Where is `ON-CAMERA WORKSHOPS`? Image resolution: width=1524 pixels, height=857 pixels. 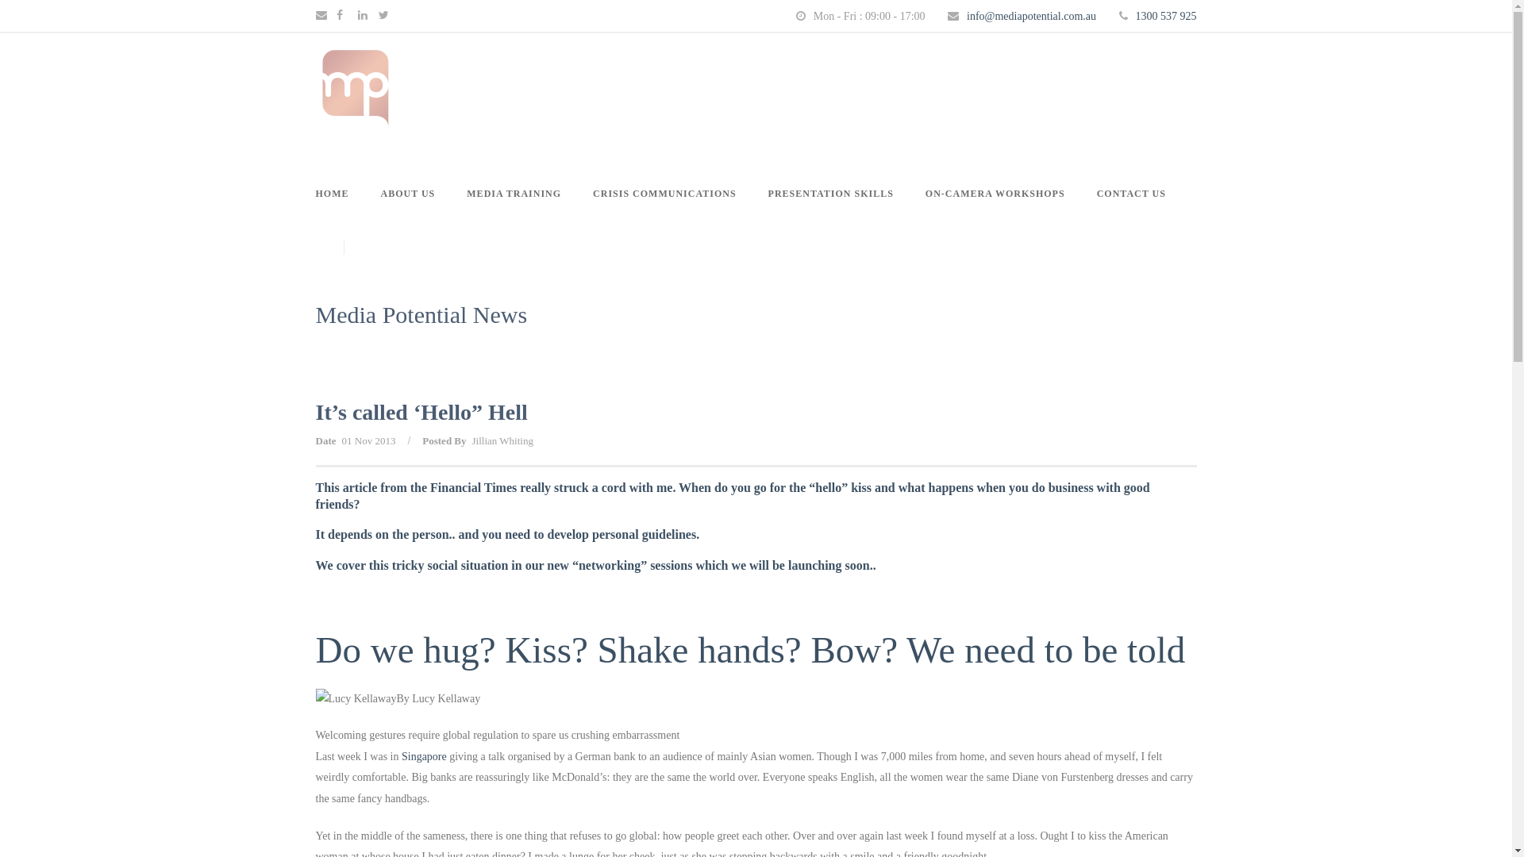 ON-CAMERA WORKSHOPS is located at coordinates (995, 213).